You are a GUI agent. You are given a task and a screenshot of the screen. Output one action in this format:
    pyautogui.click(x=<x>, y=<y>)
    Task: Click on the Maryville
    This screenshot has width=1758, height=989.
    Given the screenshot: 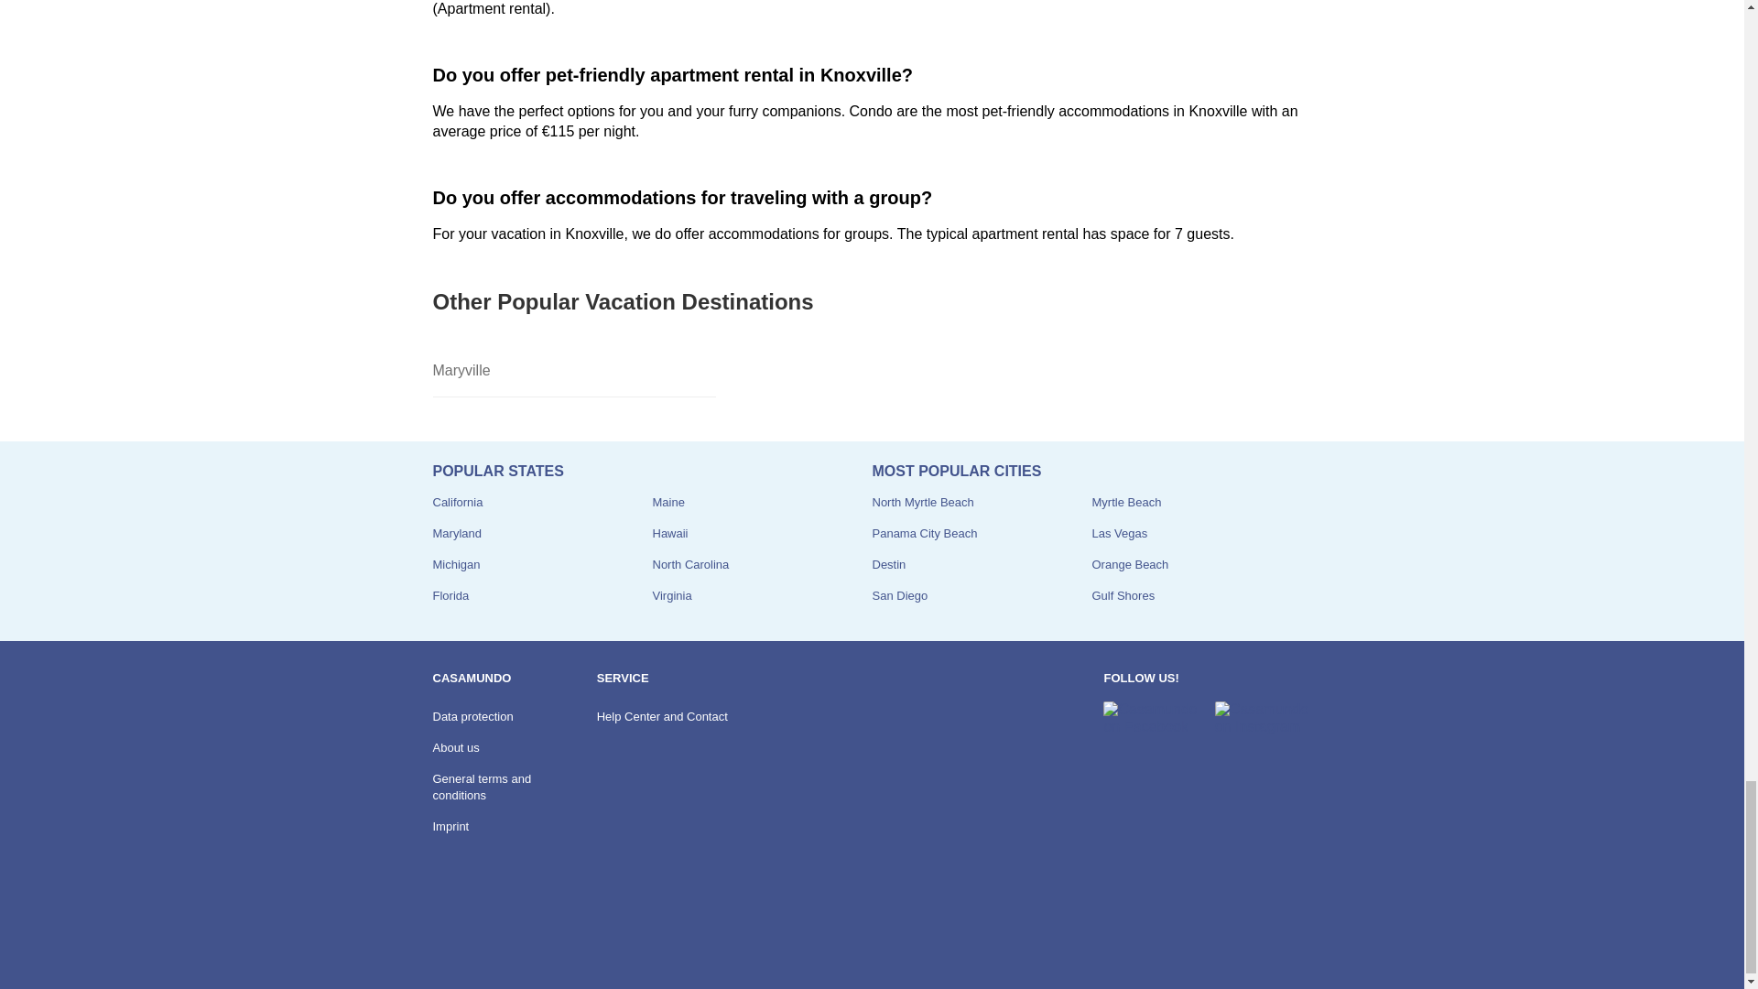 What is the action you would take?
    pyautogui.click(x=573, y=371)
    